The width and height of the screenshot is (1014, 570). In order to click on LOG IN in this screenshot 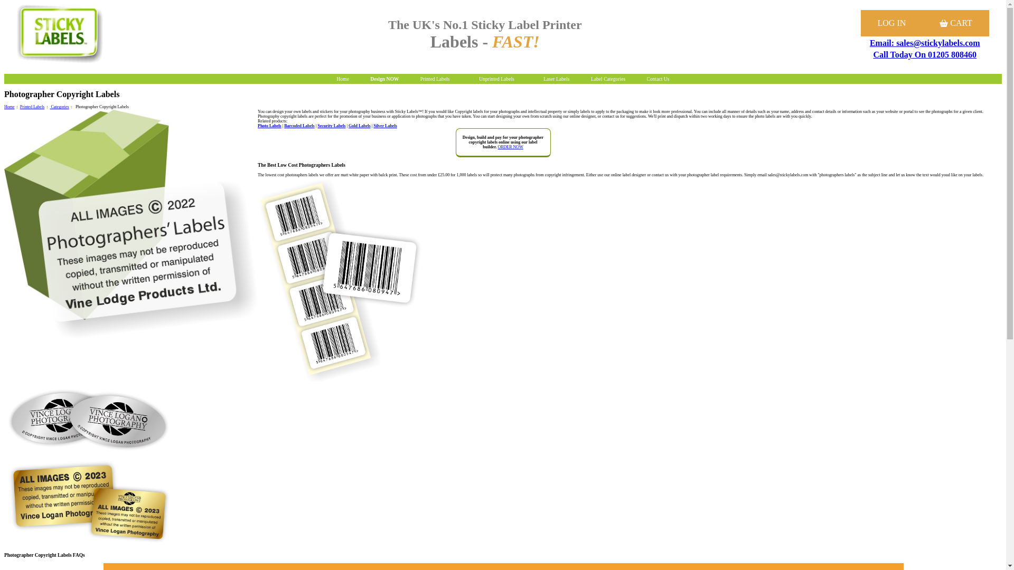, I will do `click(891, 23)`.